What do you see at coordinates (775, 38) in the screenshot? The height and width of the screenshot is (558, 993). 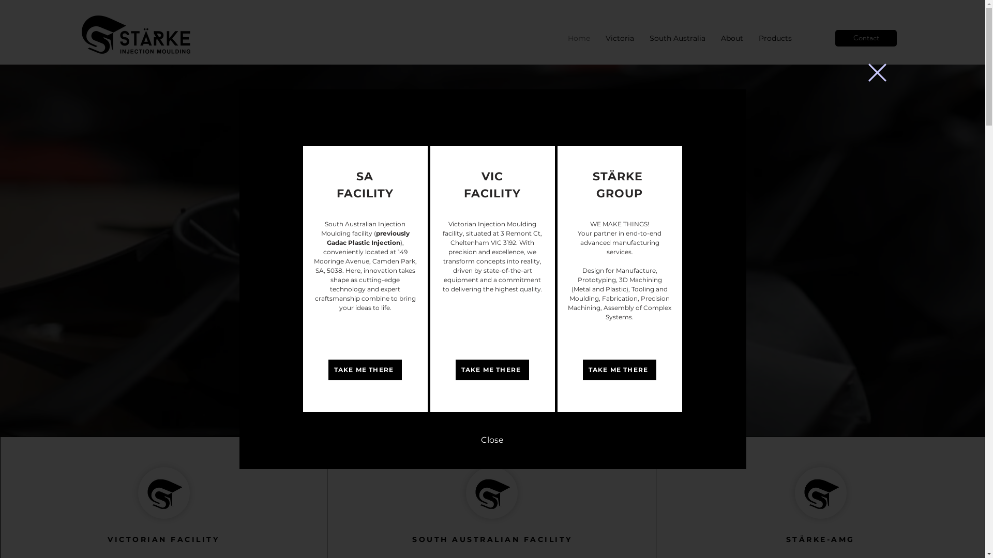 I see `Products` at bounding box center [775, 38].